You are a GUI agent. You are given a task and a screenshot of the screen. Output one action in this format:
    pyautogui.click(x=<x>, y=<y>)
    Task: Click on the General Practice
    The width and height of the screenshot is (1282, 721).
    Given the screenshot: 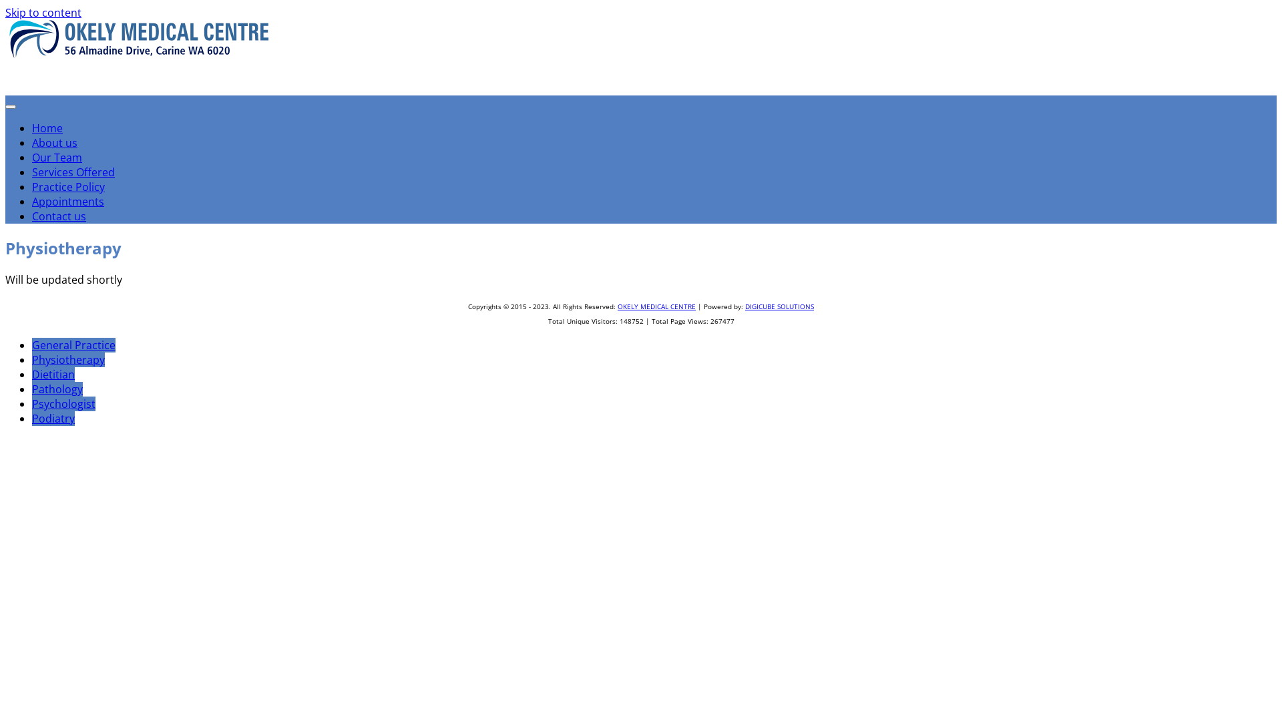 What is the action you would take?
    pyautogui.click(x=73, y=345)
    